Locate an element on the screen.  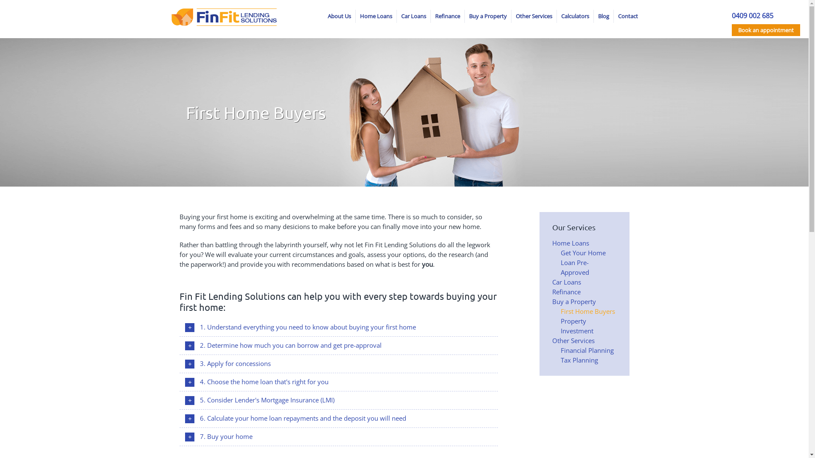
Other Services is located at coordinates (573, 341).